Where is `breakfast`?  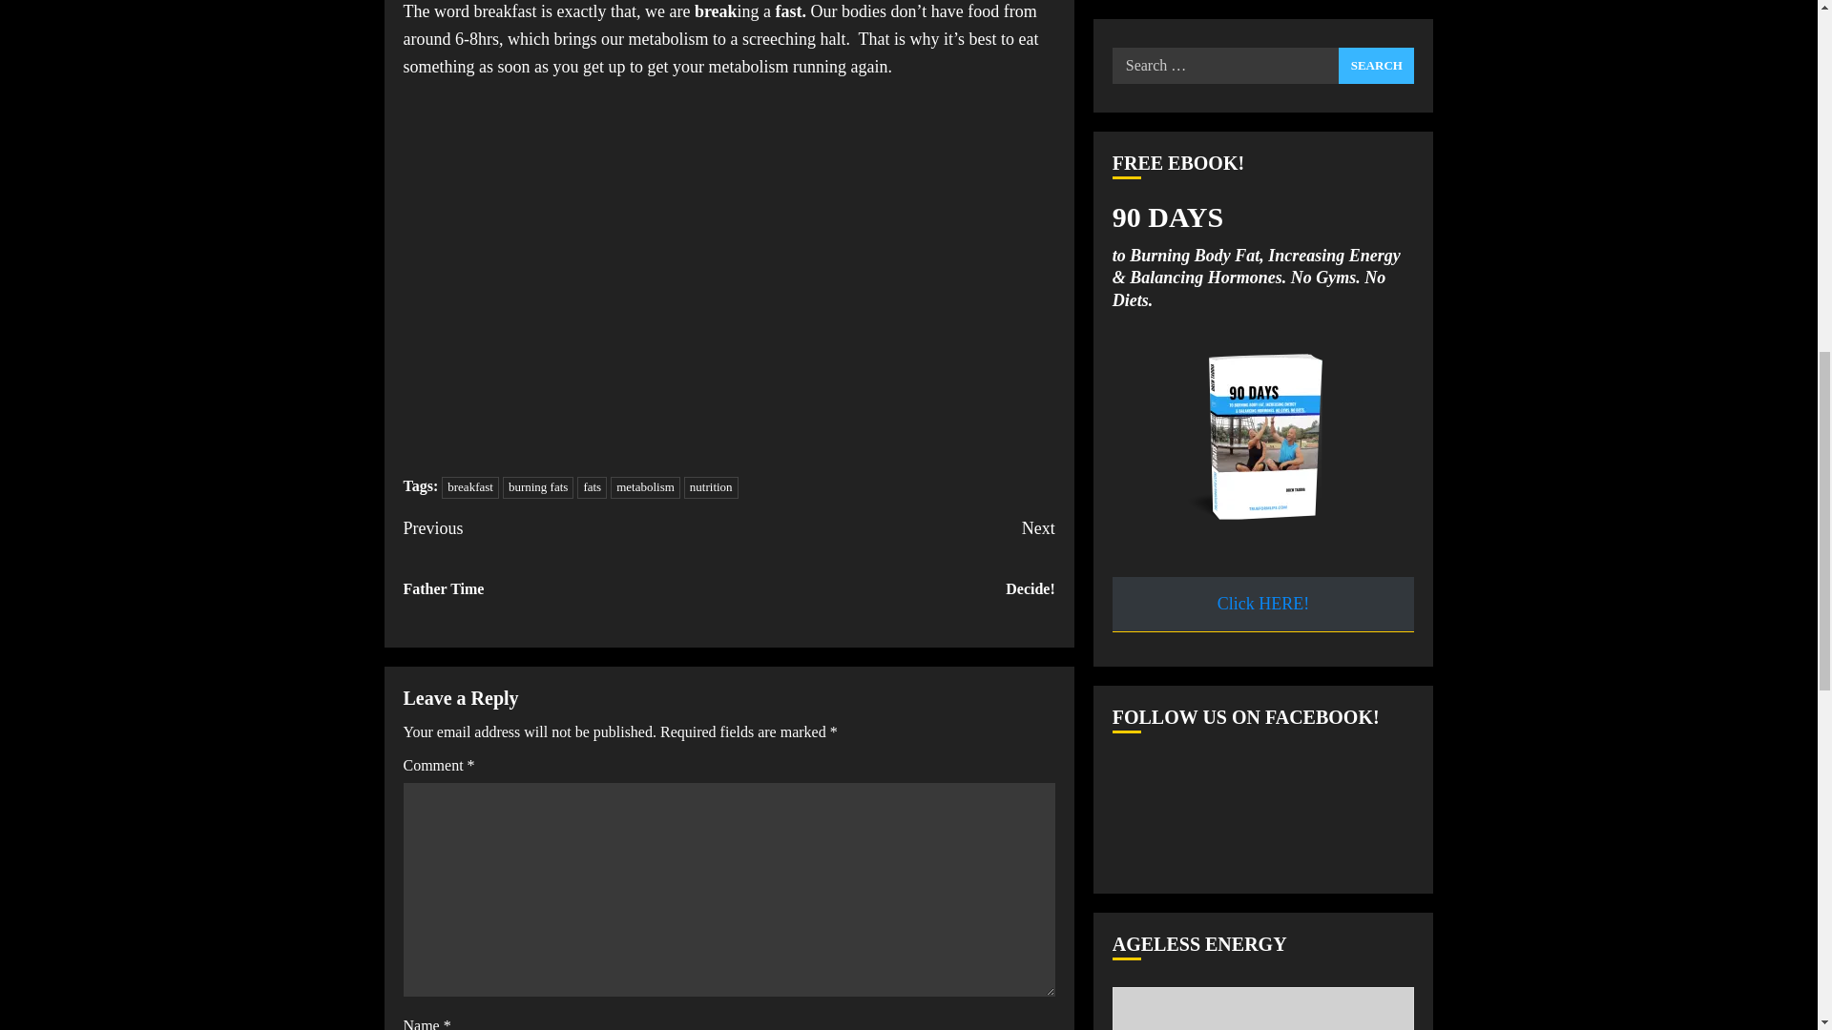
breakfast is located at coordinates (469, 487).